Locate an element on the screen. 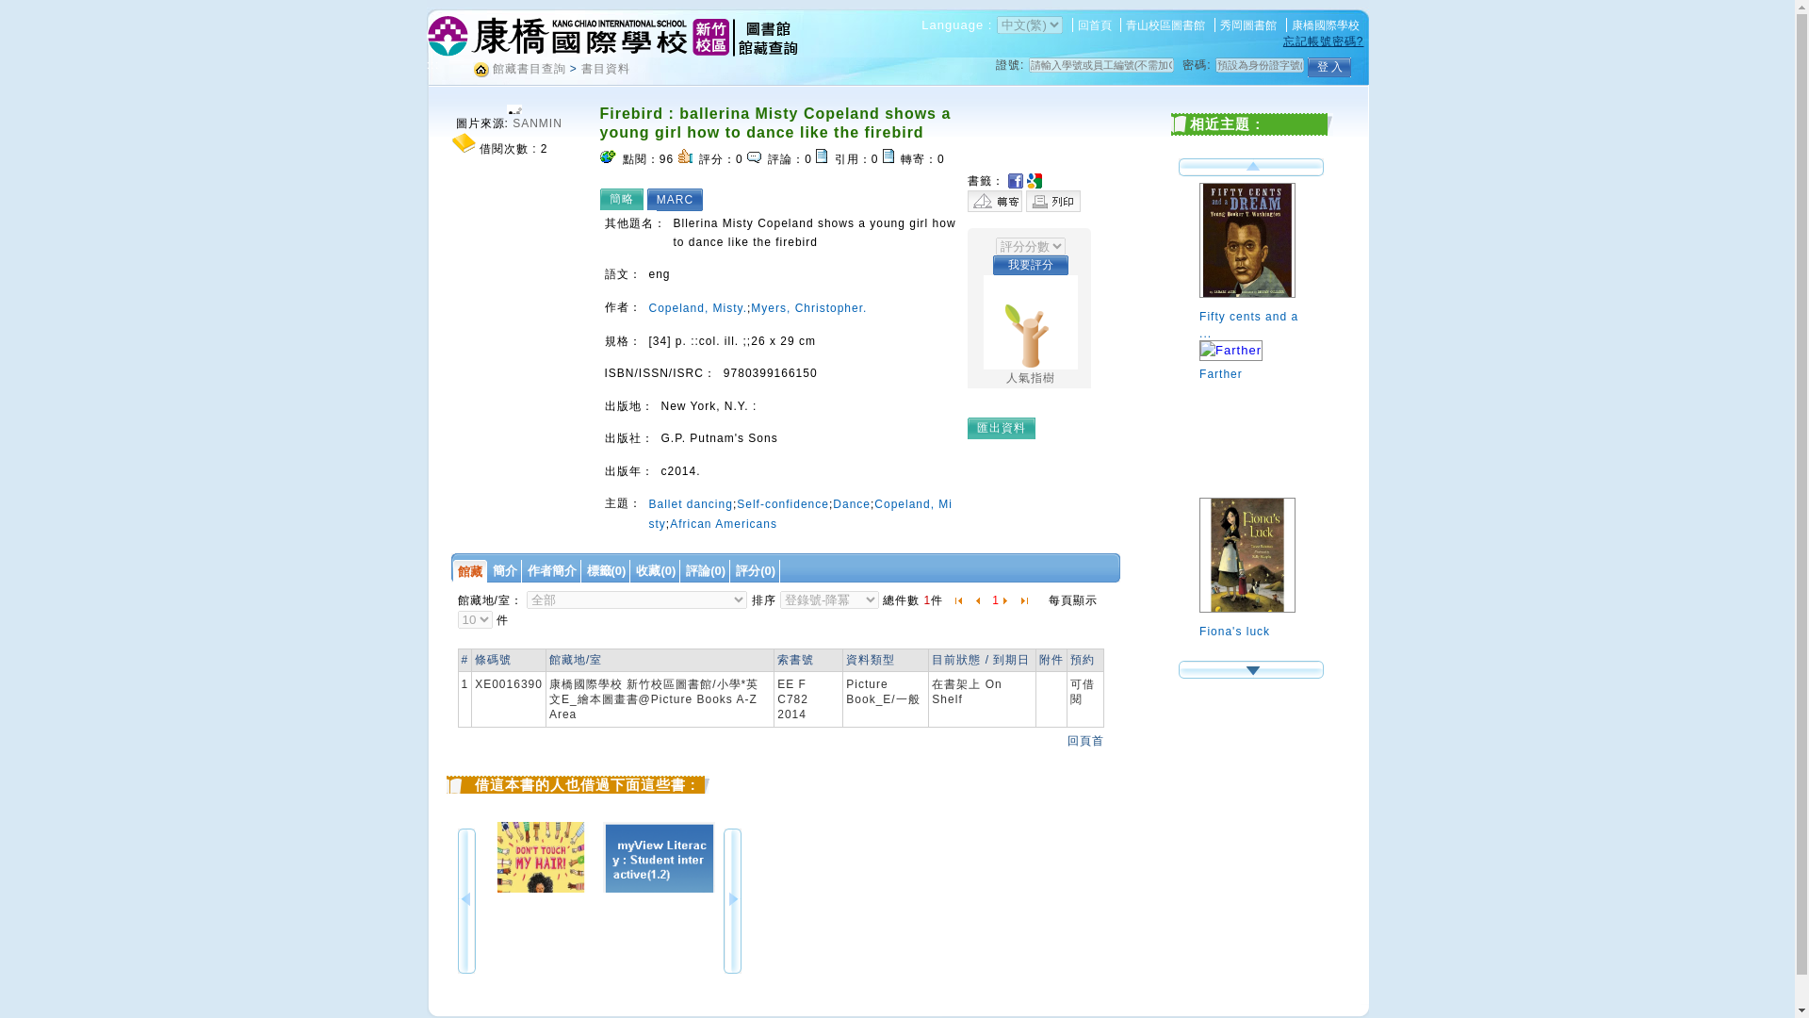  Dance is located at coordinates (851, 504).